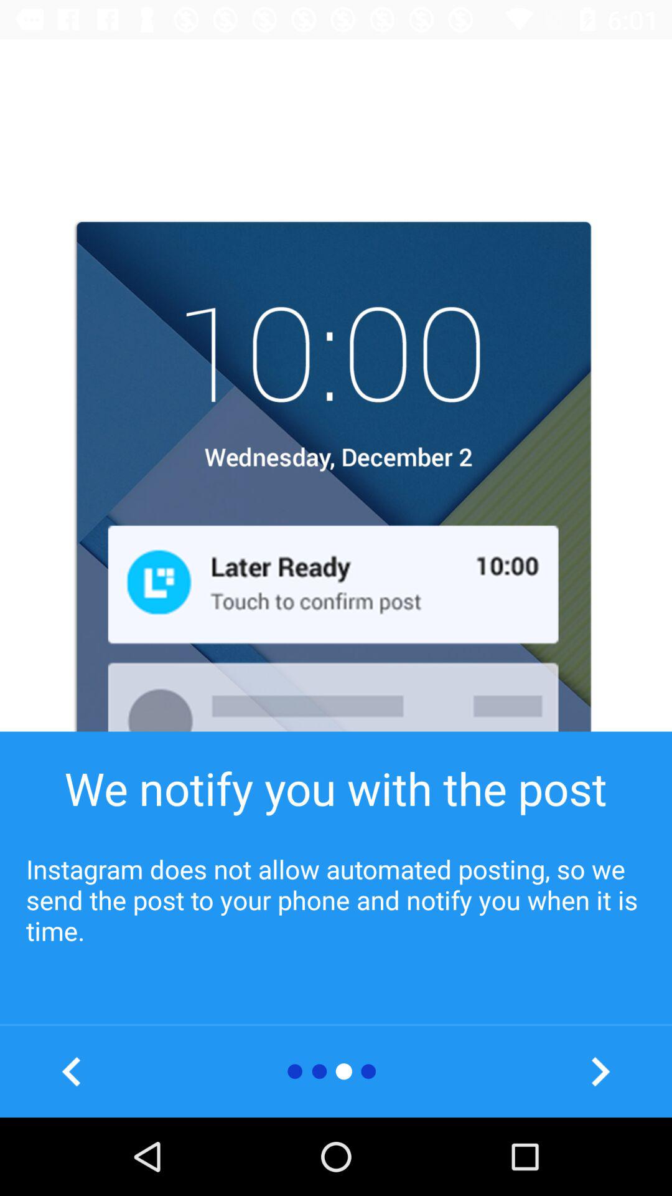 The image size is (672, 1196). What do you see at coordinates (600, 1071) in the screenshot?
I see `go to next page` at bounding box center [600, 1071].